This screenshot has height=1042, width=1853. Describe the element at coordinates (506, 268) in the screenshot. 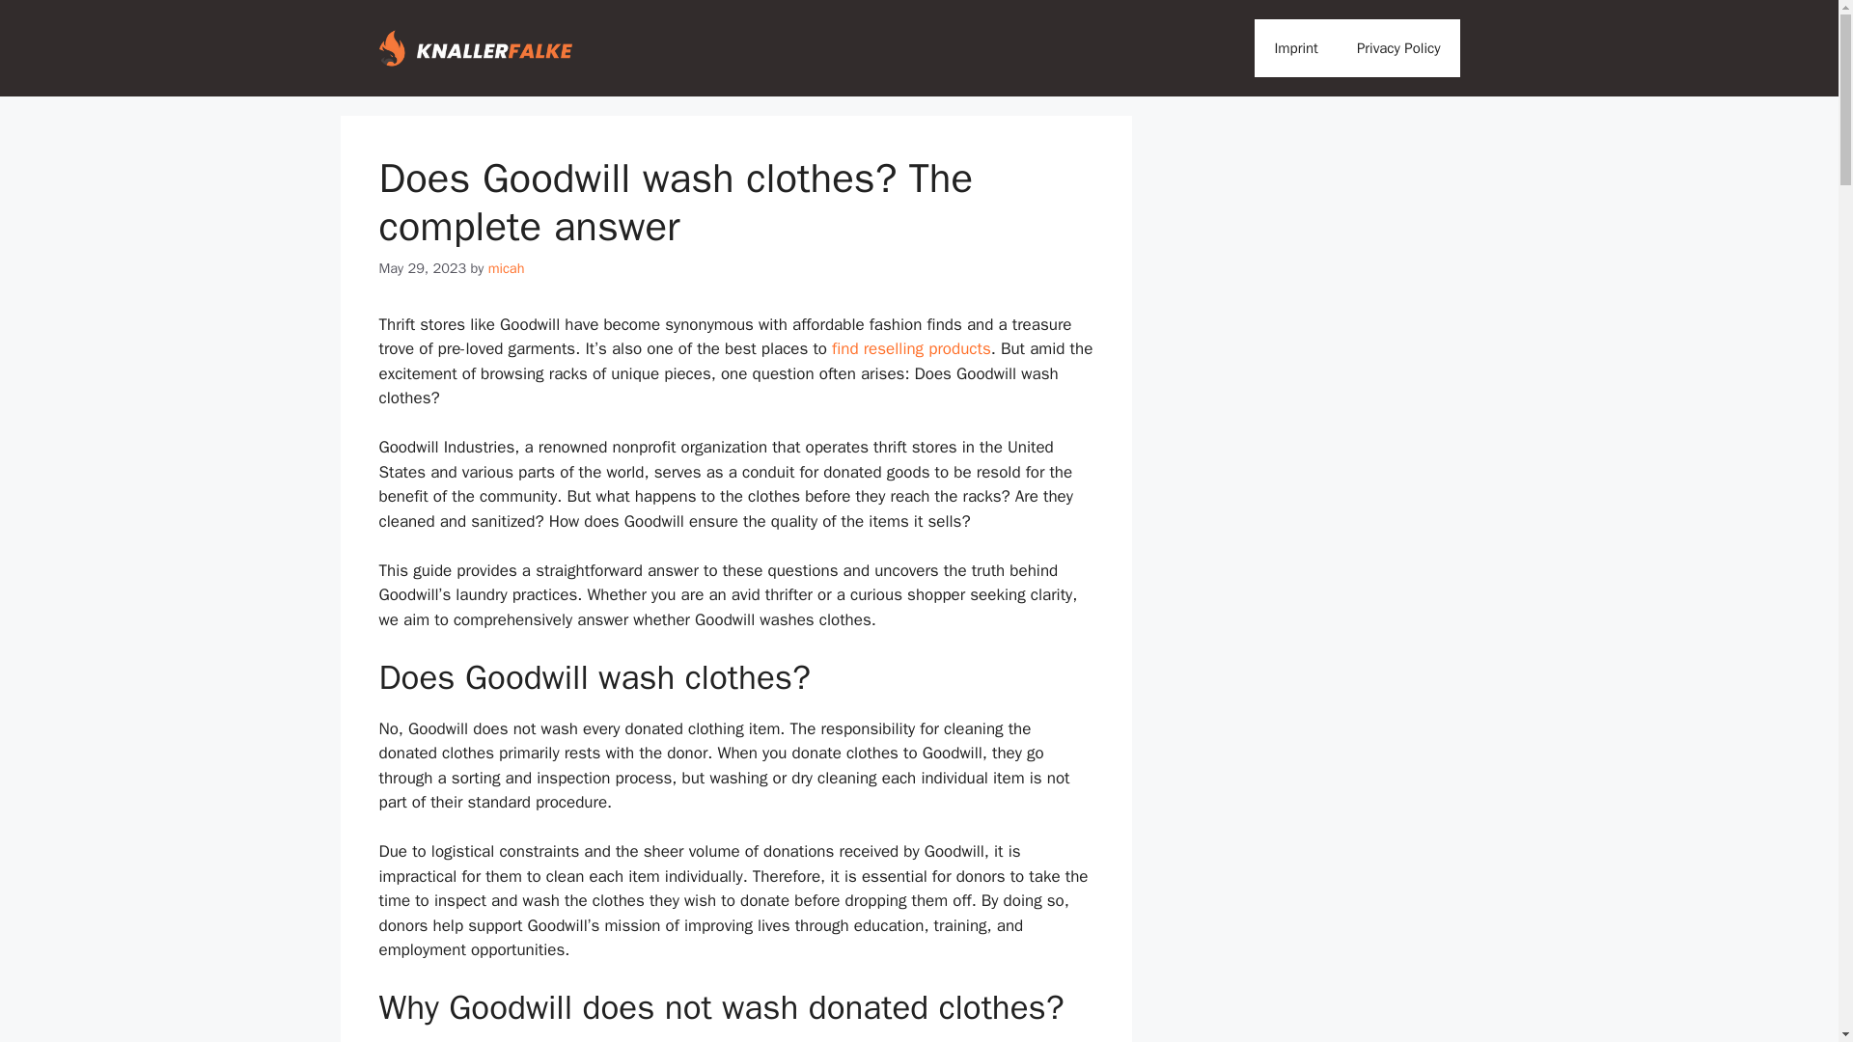

I see `View all posts by micah` at that location.